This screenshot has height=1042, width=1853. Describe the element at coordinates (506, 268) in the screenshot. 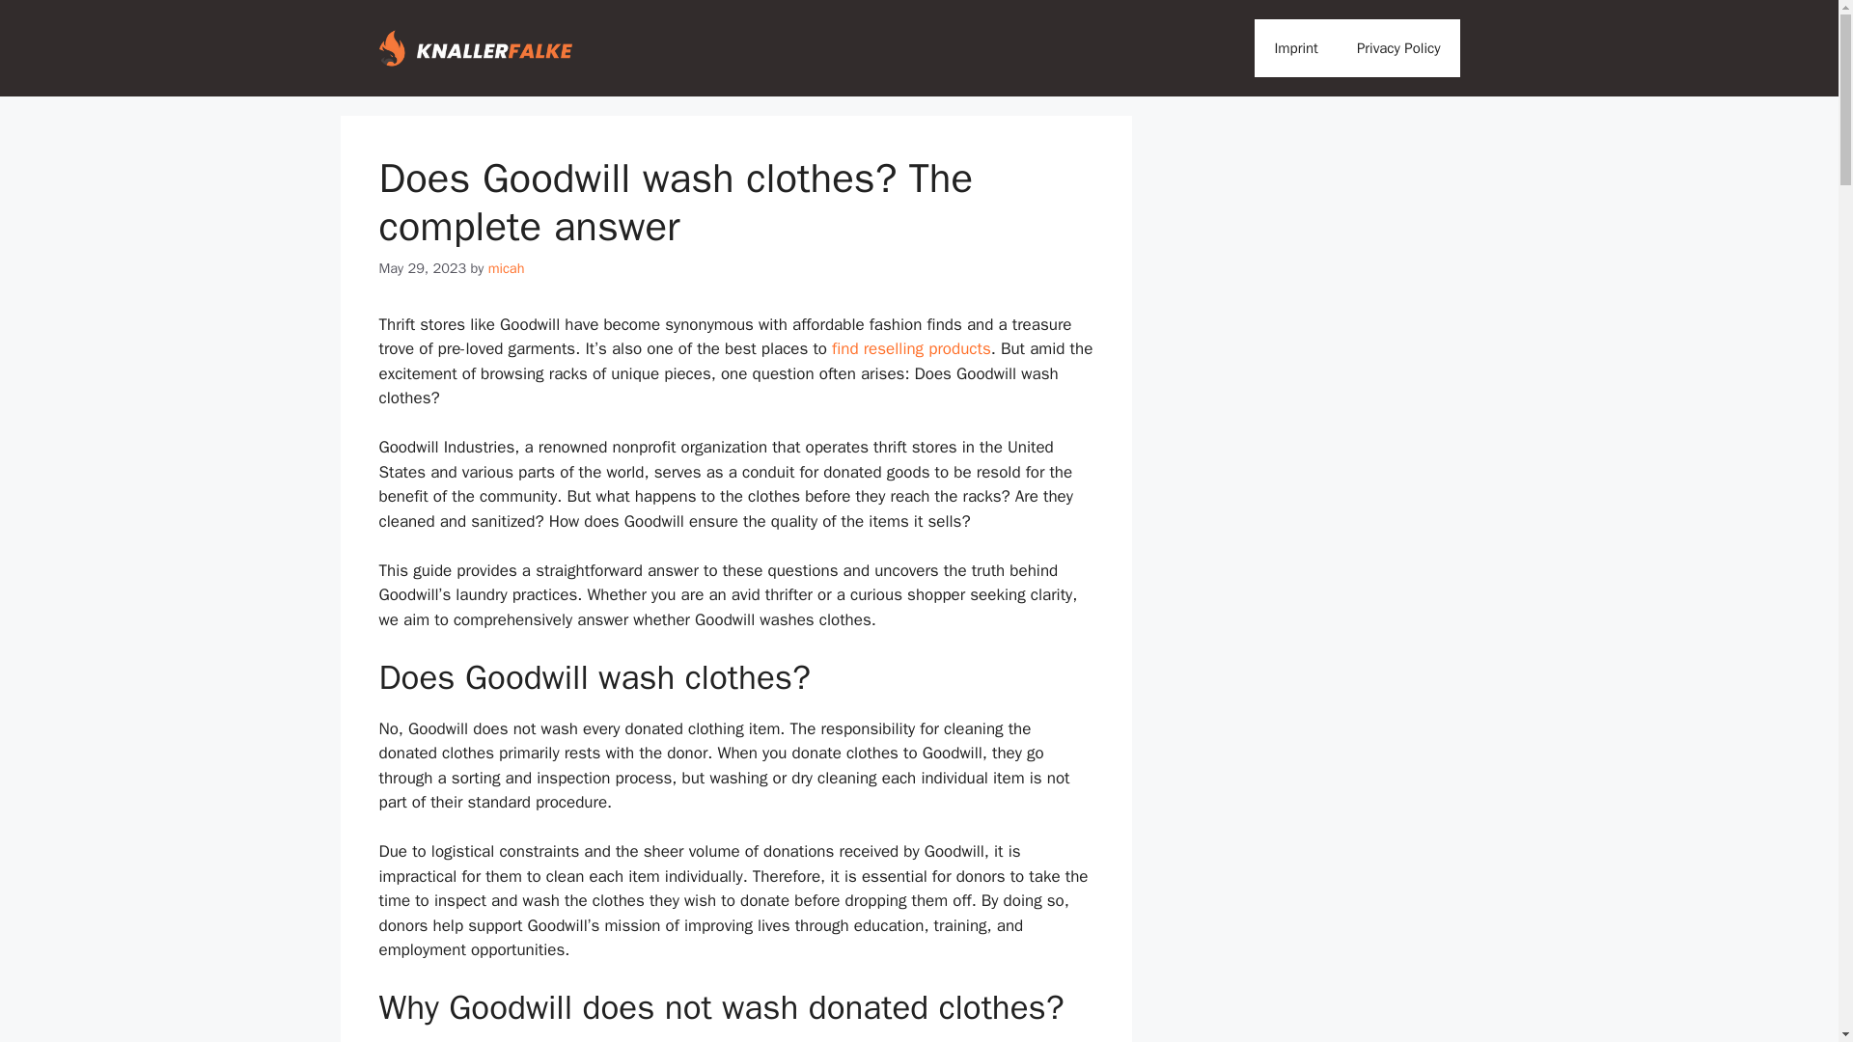

I see `View all posts by micah` at that location.